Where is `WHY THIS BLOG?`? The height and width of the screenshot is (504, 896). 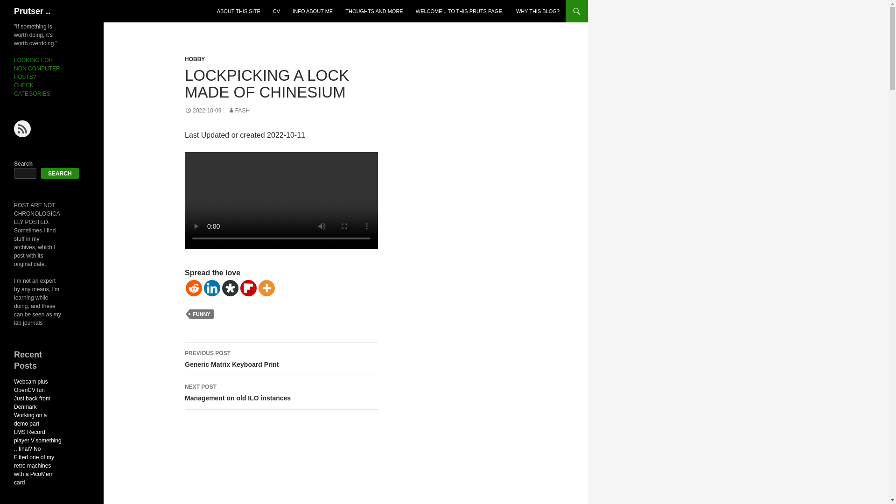
WHY THIS BLOG? is located at coordinates (203, 111).